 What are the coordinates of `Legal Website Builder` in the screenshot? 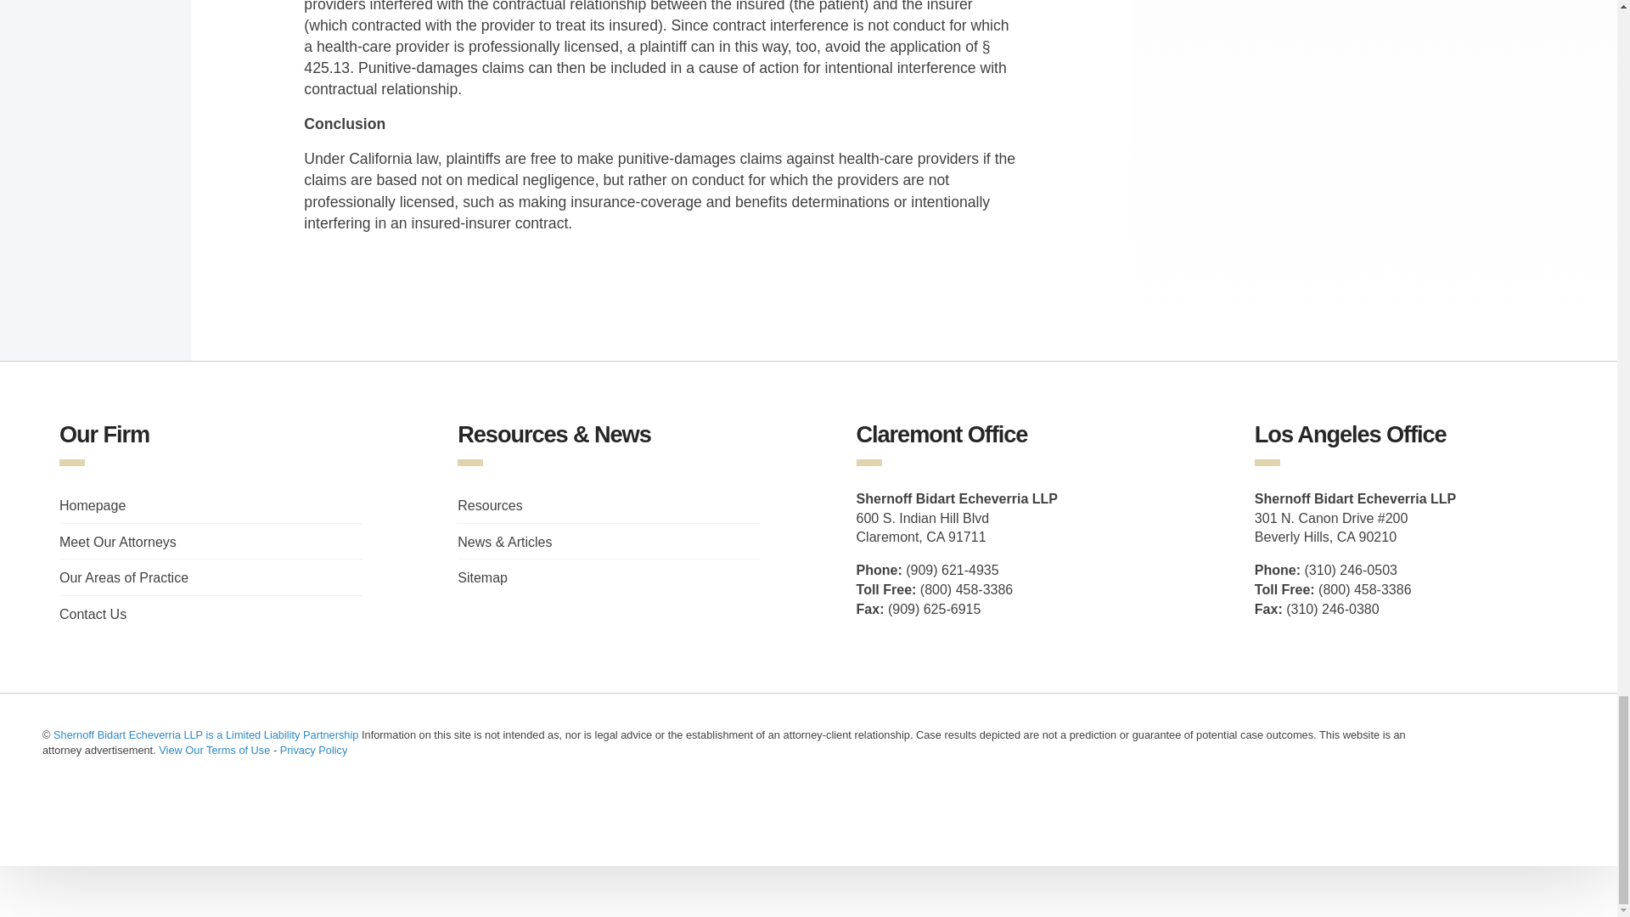 It's located at (87, 807).